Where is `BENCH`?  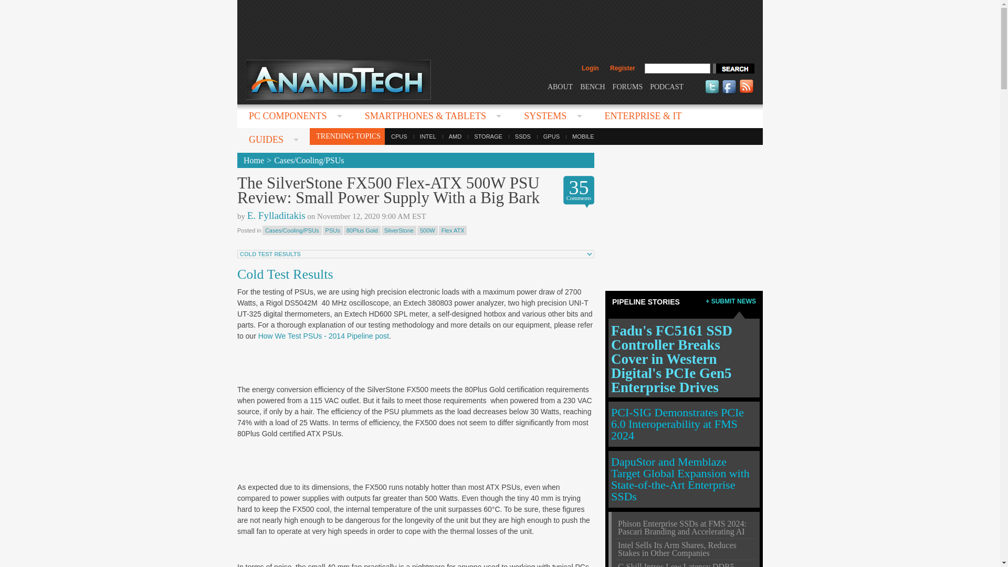
BENCH is located at coordinates (592, 86).